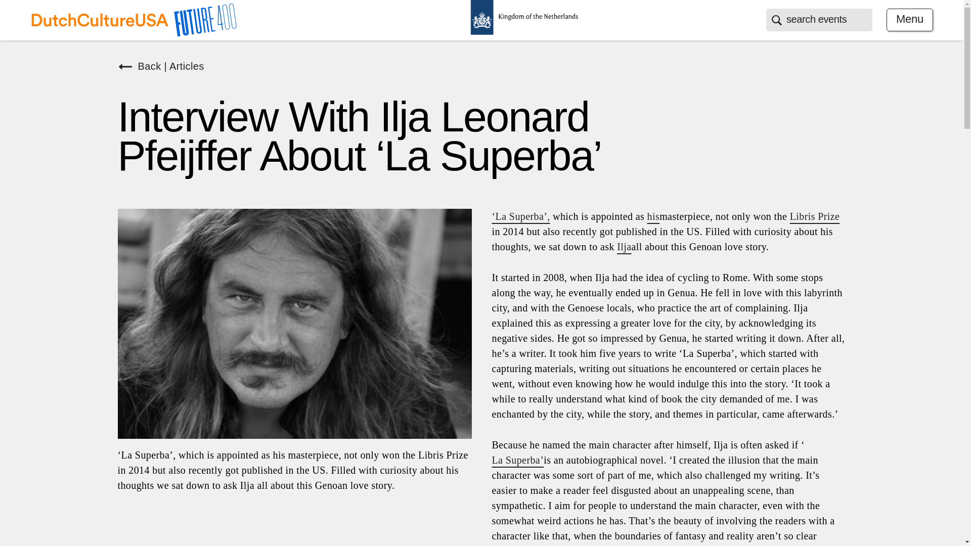  I want to click on Go, so click(8, 4).